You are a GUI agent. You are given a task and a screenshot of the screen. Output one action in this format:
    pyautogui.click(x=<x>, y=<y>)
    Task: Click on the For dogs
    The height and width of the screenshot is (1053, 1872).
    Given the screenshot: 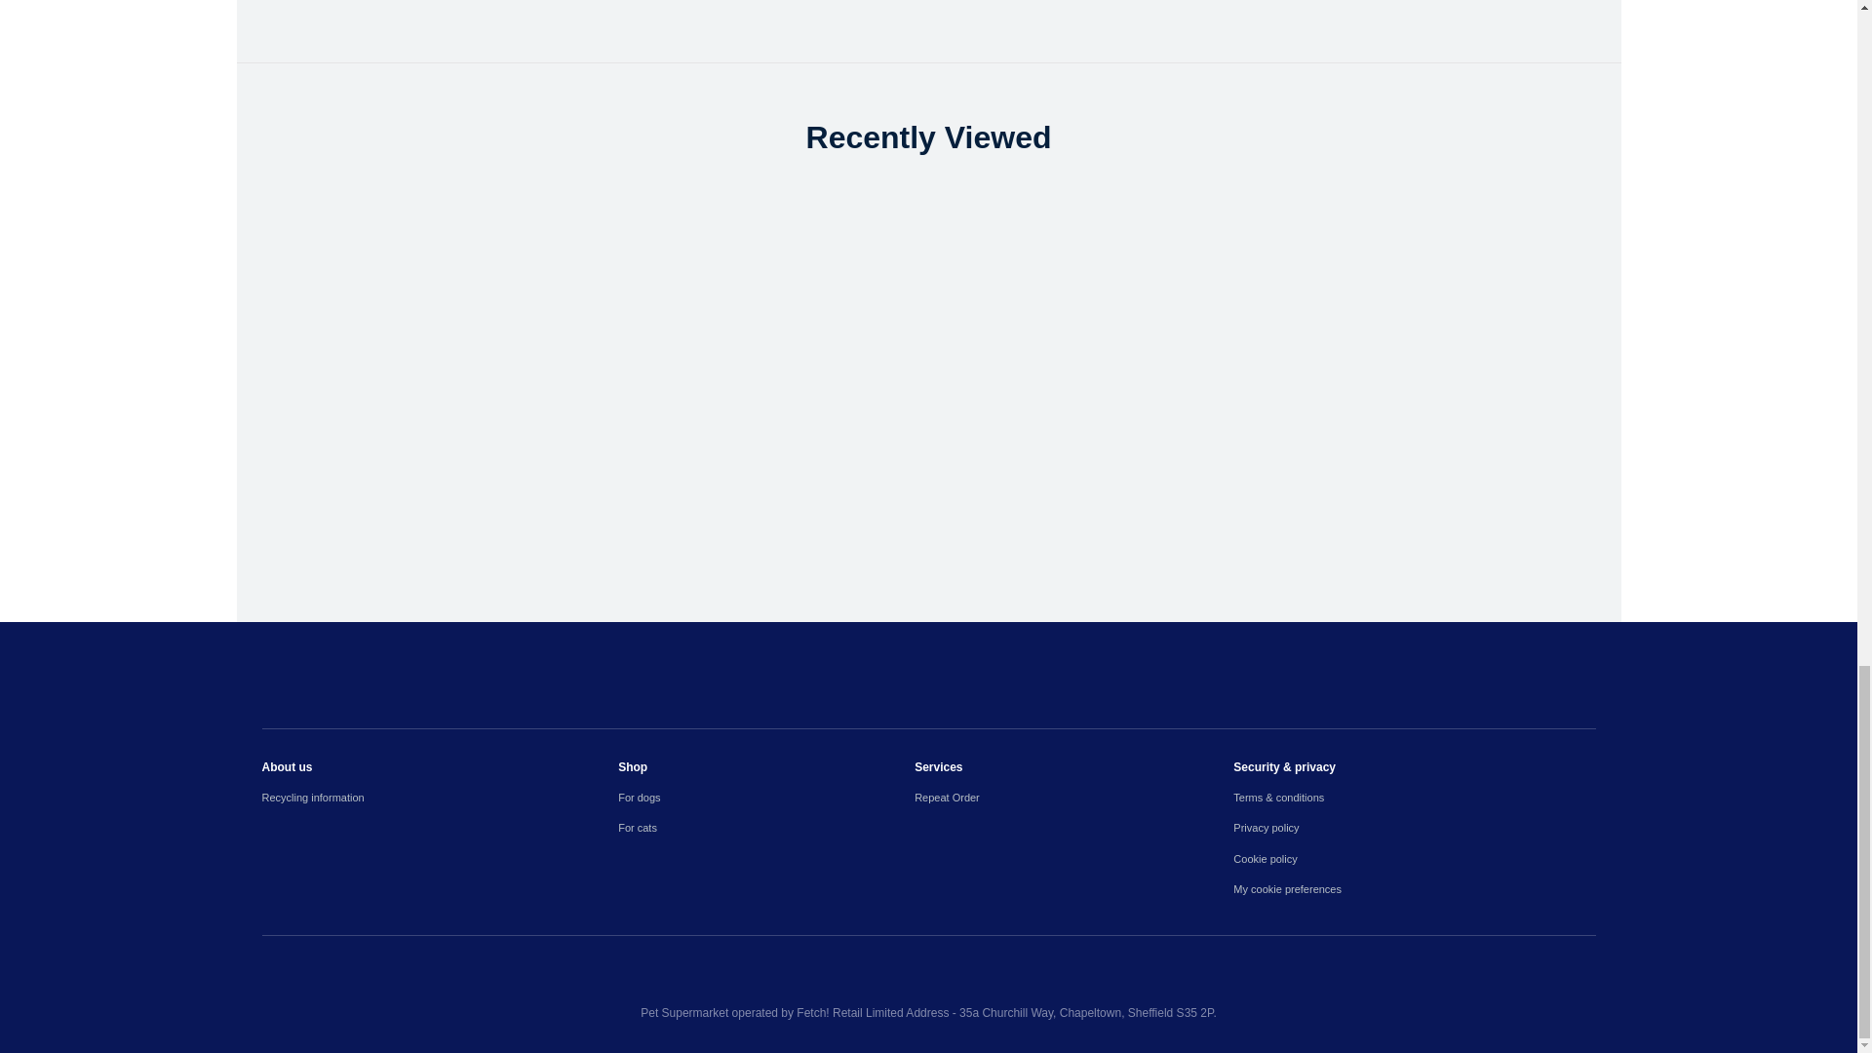 What is the action you would take?
    pyautogui.click(x=766, y=798)
    